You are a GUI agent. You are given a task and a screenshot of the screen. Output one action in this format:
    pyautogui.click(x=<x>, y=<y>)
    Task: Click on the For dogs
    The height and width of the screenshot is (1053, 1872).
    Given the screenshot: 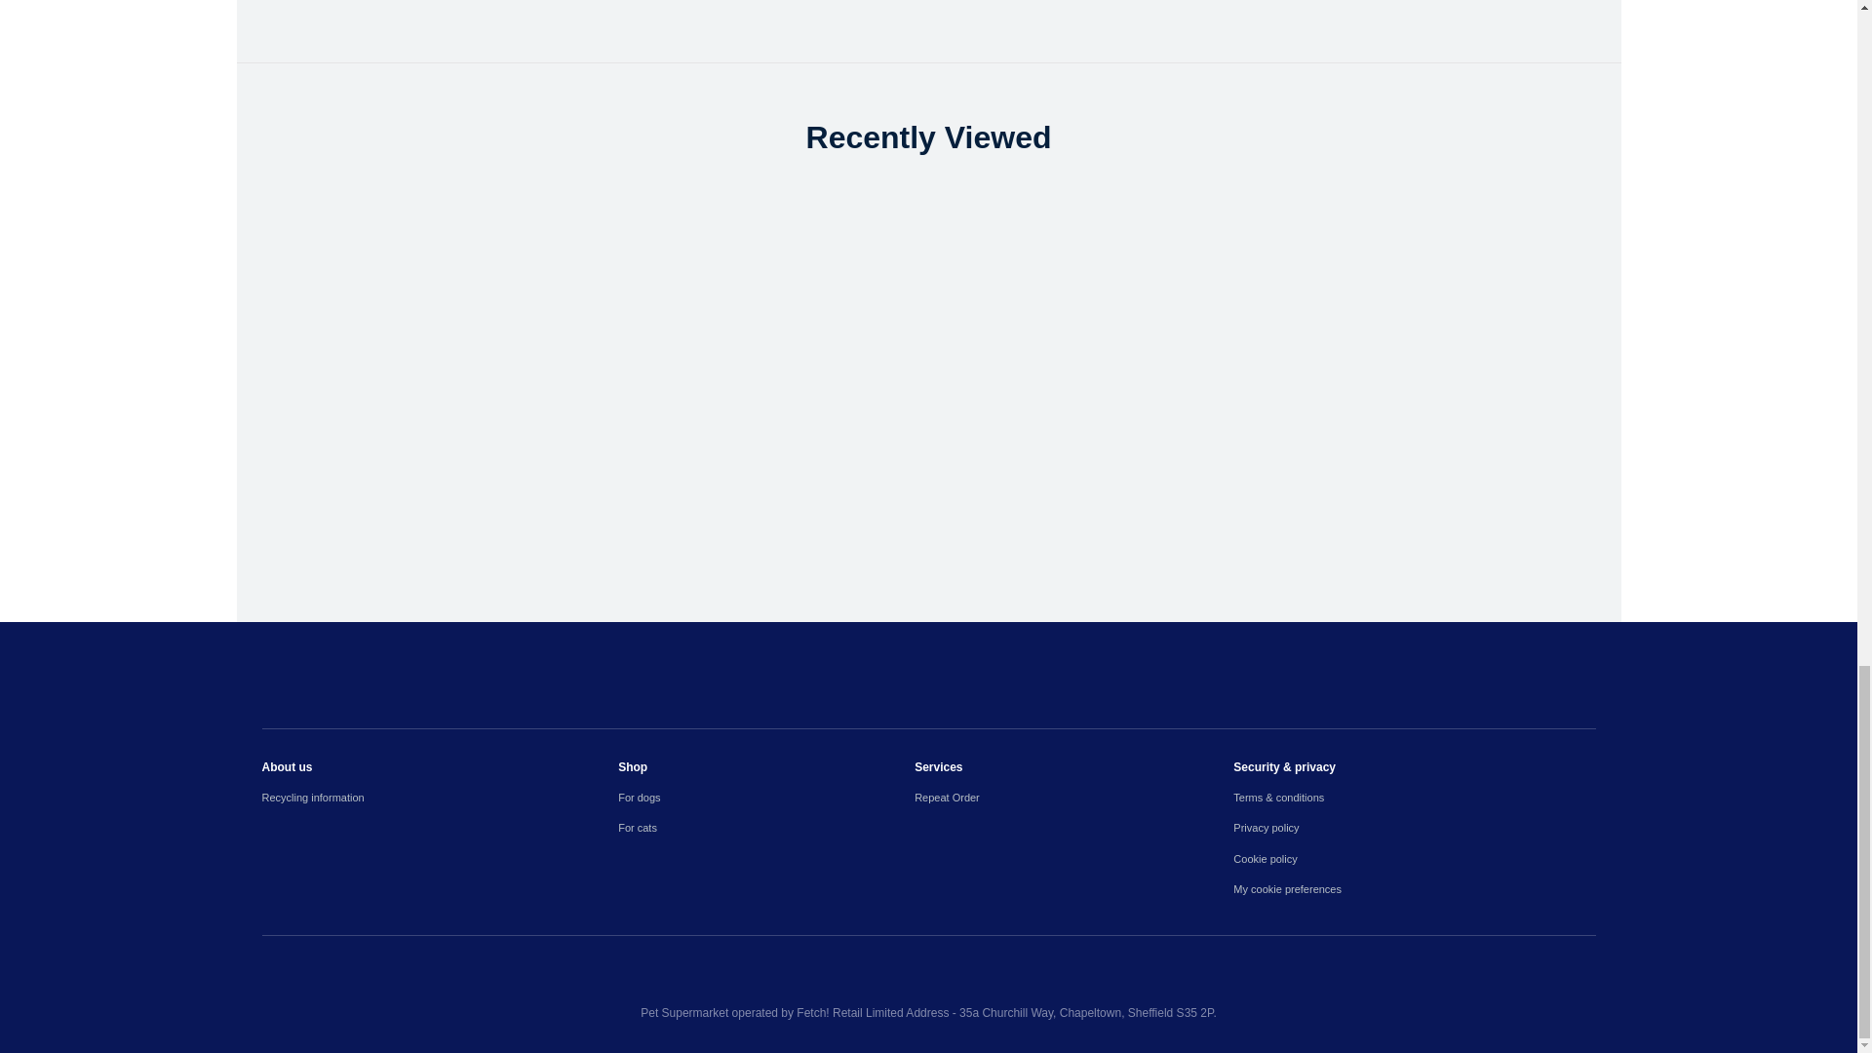 What is the action you would take?
    pyautogui.click(x=766, y=798)
    